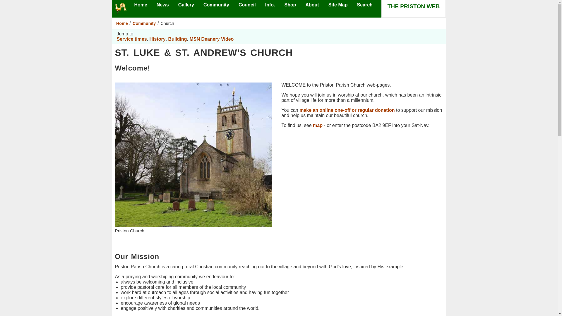  Describe the element at coordinates (338, 5) in the screenshot. I see `Site Map` at that location.